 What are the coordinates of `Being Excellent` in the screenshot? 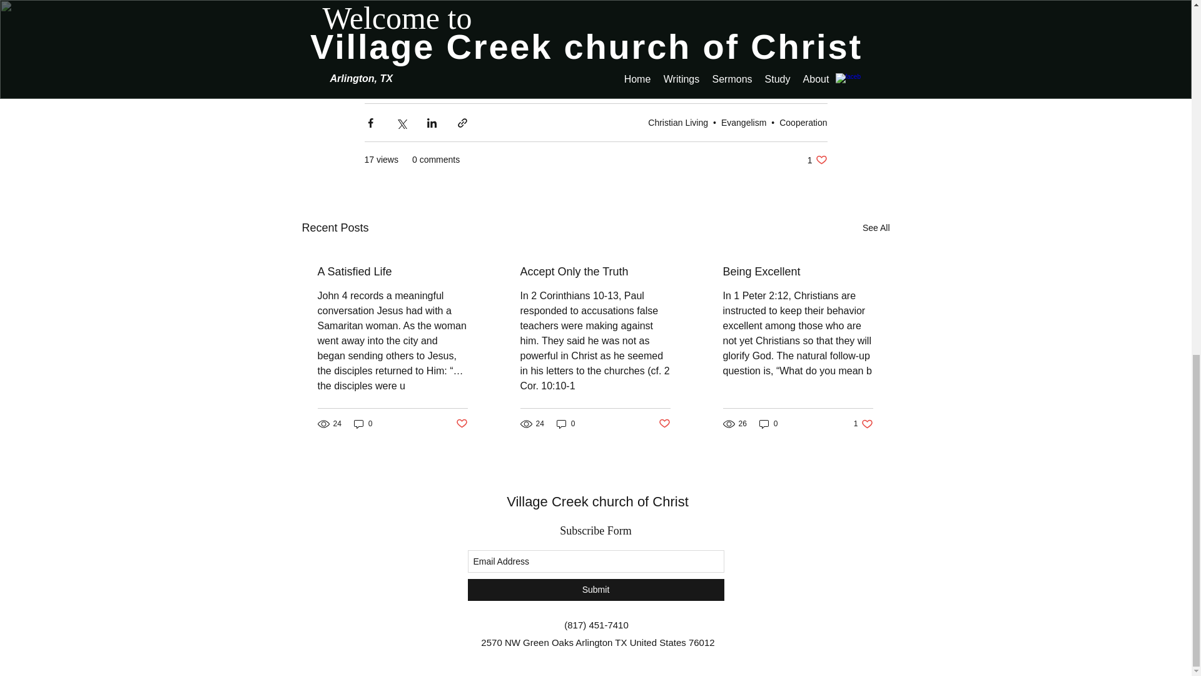 It's located at (798, 272).